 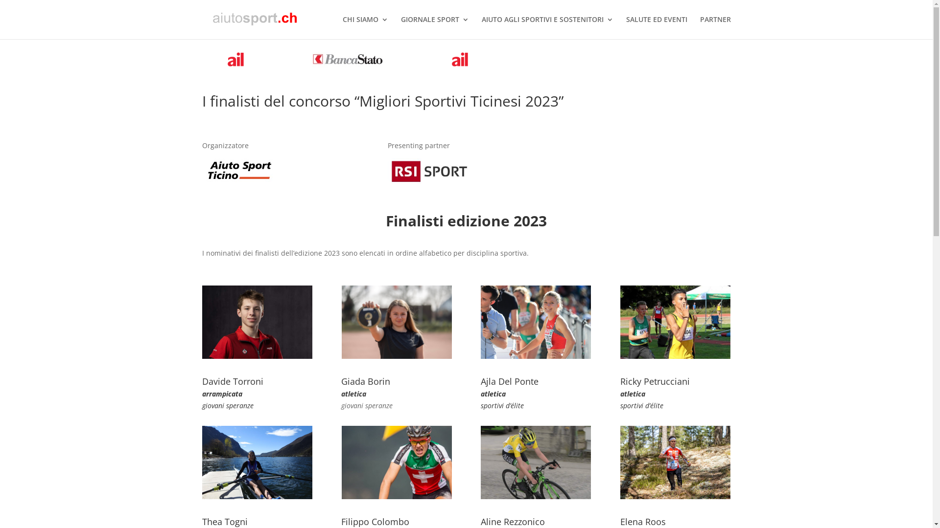 What do you see at coordinates (547, 27) in the screenshot?
I see `AIUTO AGLI SPORTIVI E SOSTENITORI` at bounding box center [547, 27].